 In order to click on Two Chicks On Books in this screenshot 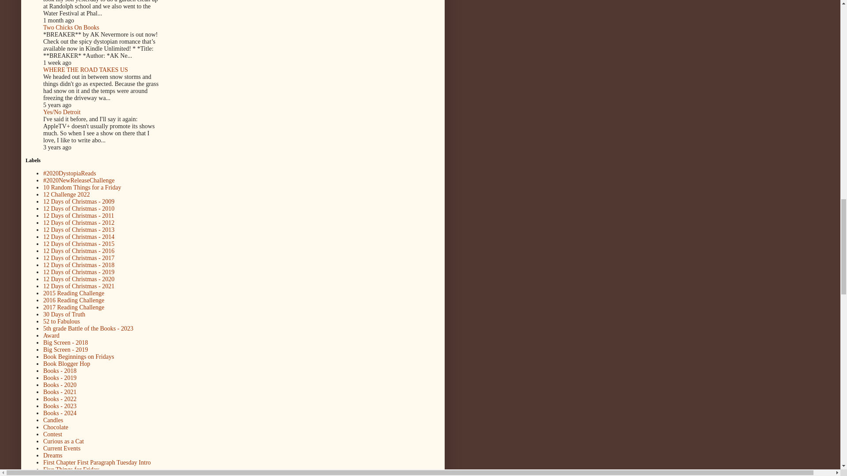, I will do `click(71, 27)`.